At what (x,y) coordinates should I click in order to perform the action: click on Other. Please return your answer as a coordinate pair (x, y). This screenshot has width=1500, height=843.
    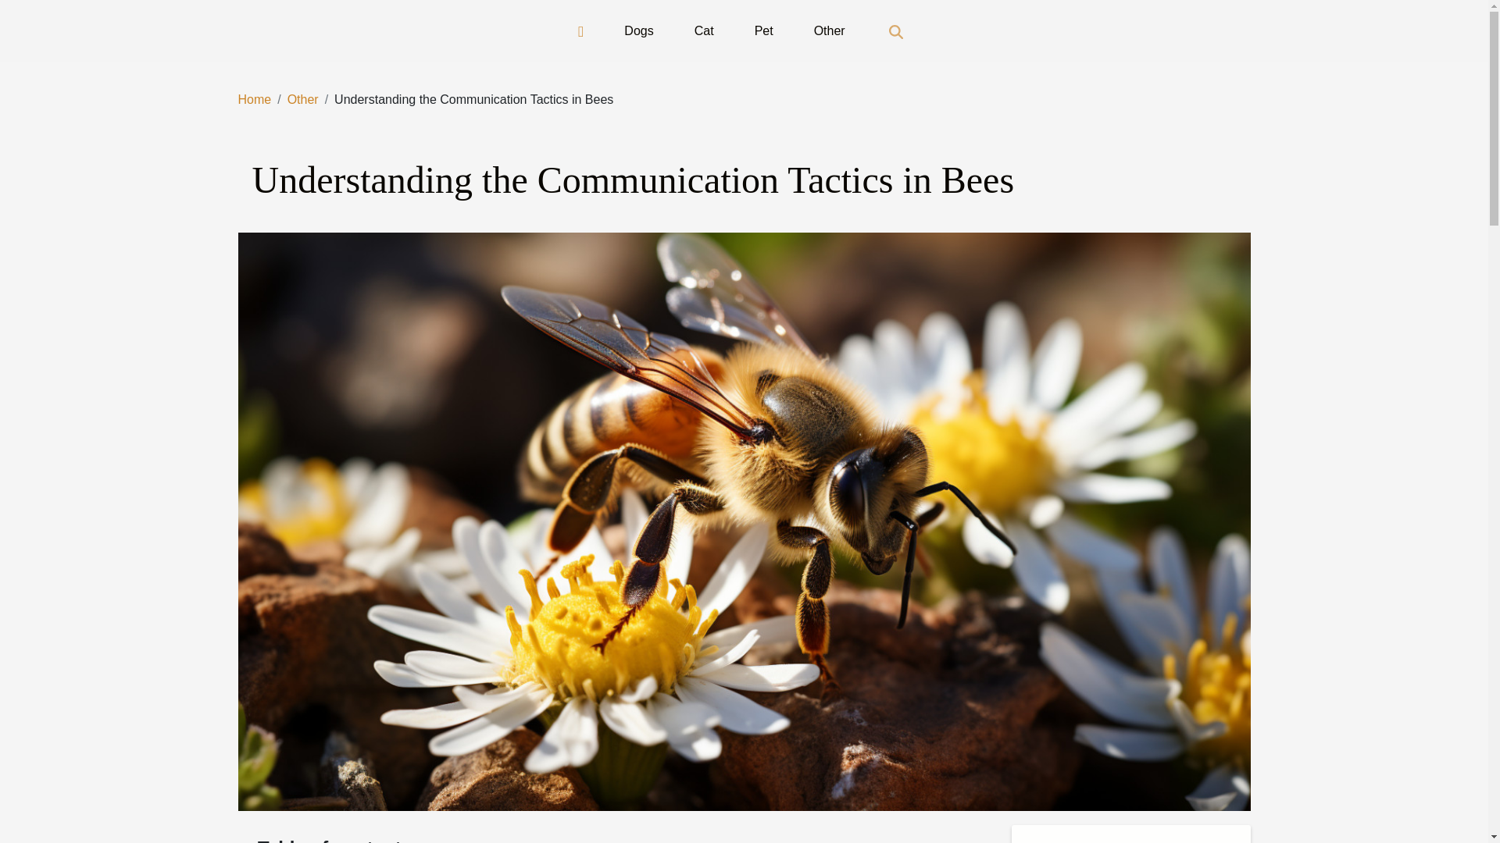
    Looking at the image, I should click on (303, 99).